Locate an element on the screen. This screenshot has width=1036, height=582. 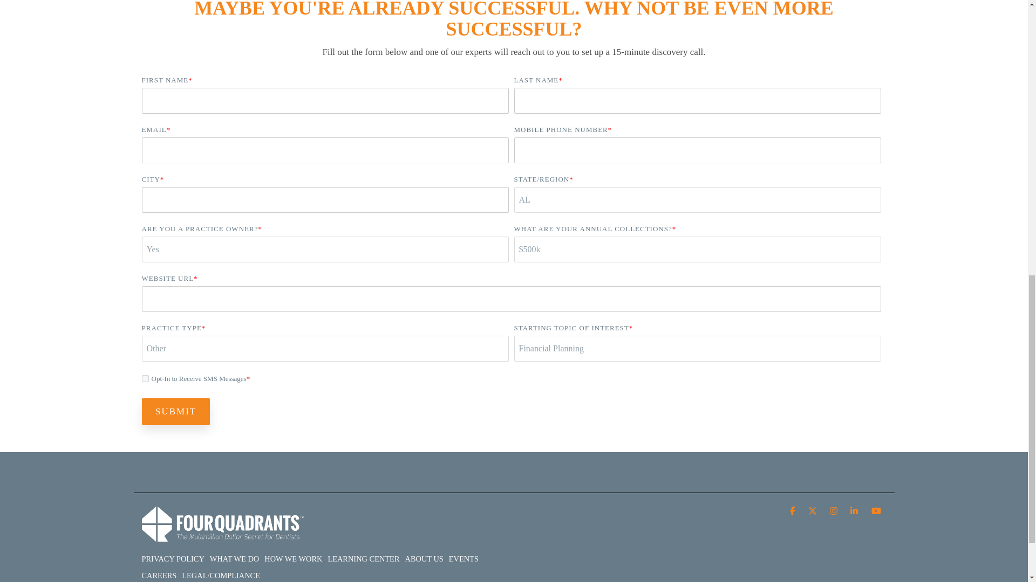
true is located at coordinates (145, 378).